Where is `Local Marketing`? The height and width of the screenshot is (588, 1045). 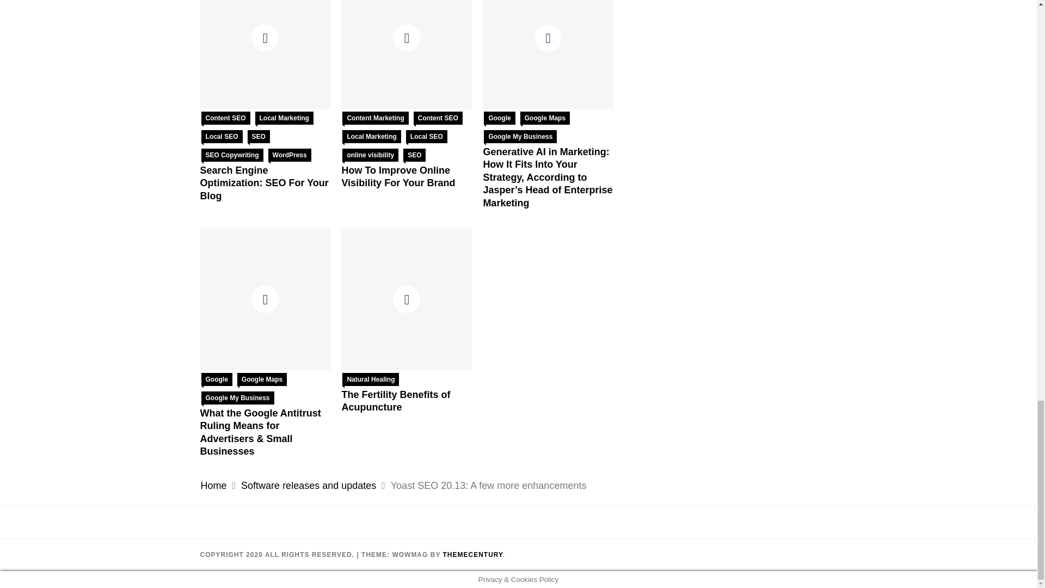
Local Marketing is located at coordinates (284, 118).